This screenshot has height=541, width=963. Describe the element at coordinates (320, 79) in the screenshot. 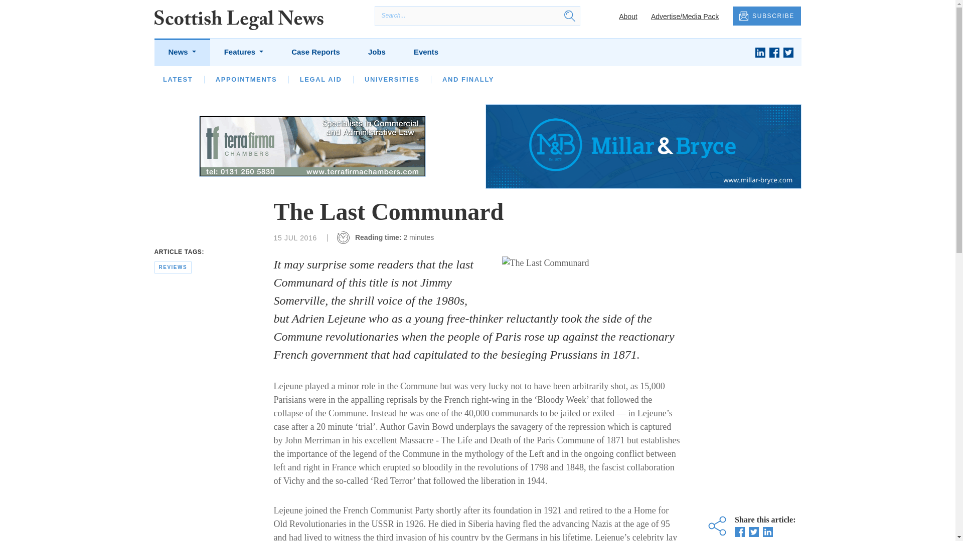

I see `LEGAL AID` at that location.